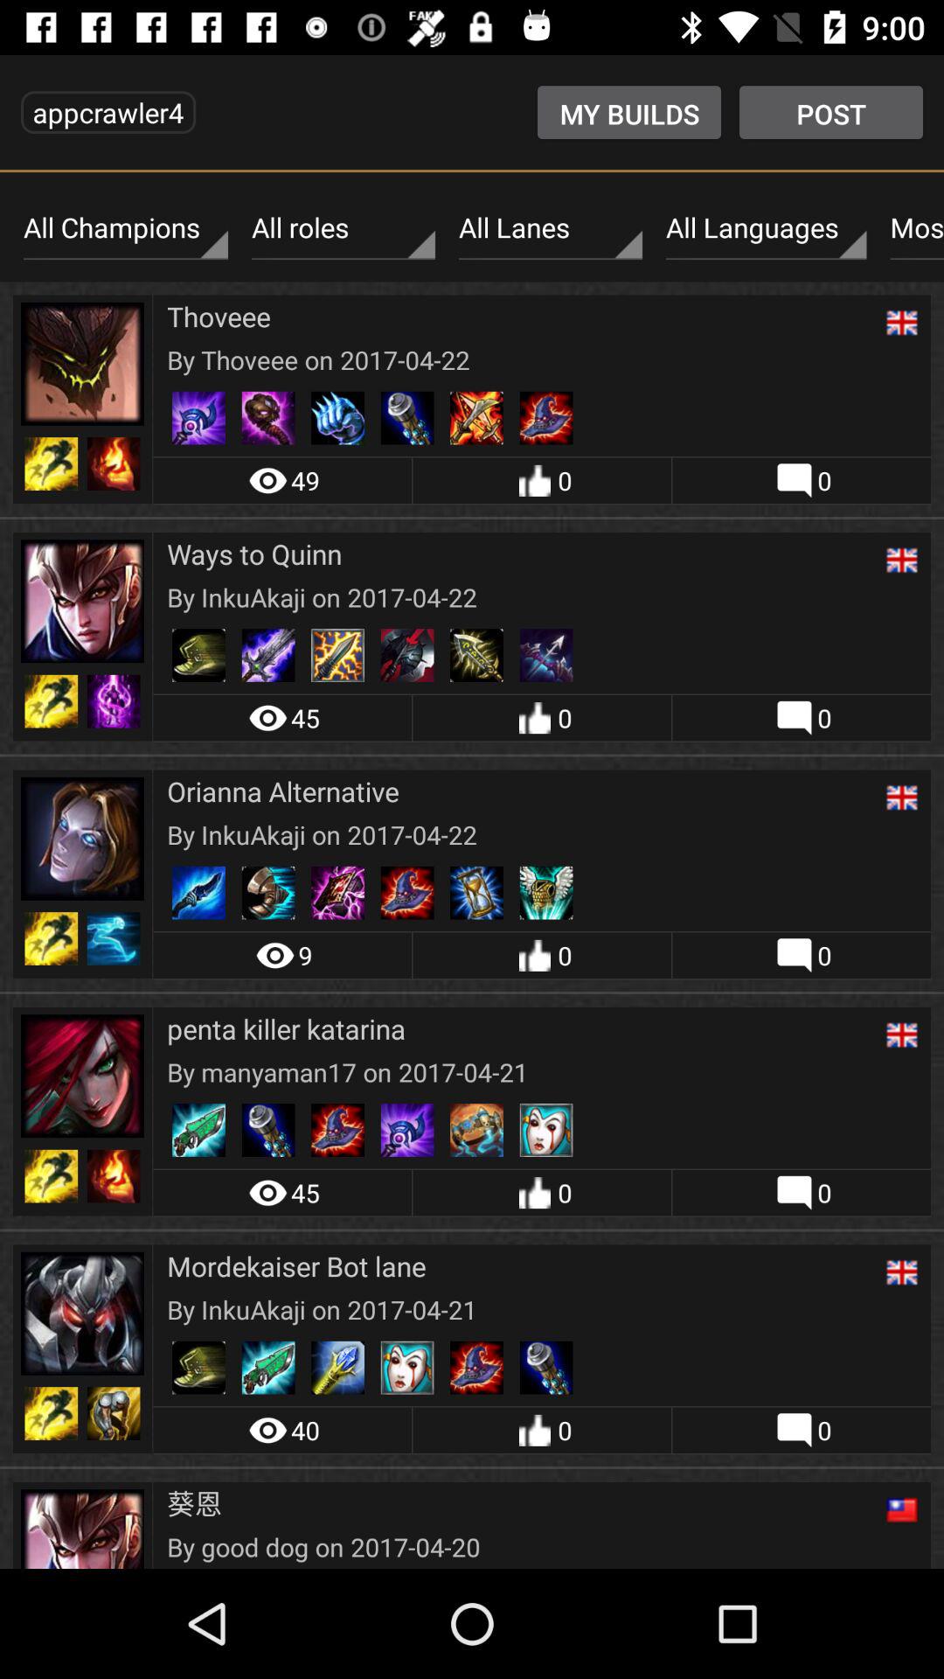 The image size is (944, 1679). Describe the element at coordinates (629, 112) in the screenshot. I see `open the my builds item` at that location.